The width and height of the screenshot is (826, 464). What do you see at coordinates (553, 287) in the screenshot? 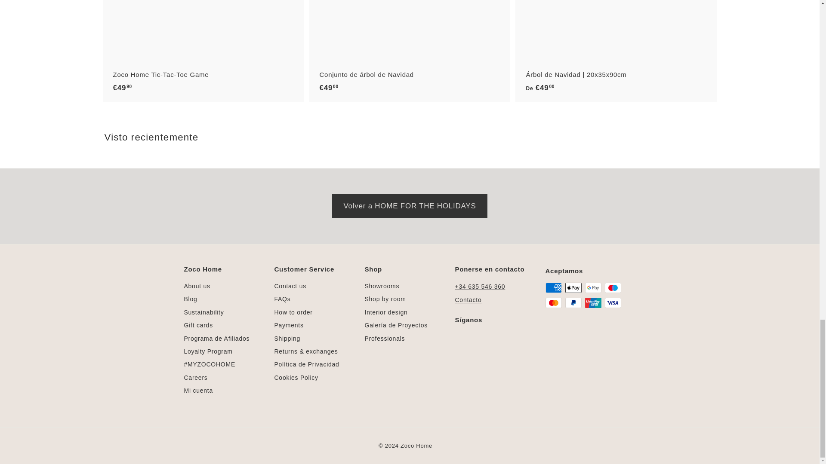
I see `American Express` at bounding box center [553, 287].